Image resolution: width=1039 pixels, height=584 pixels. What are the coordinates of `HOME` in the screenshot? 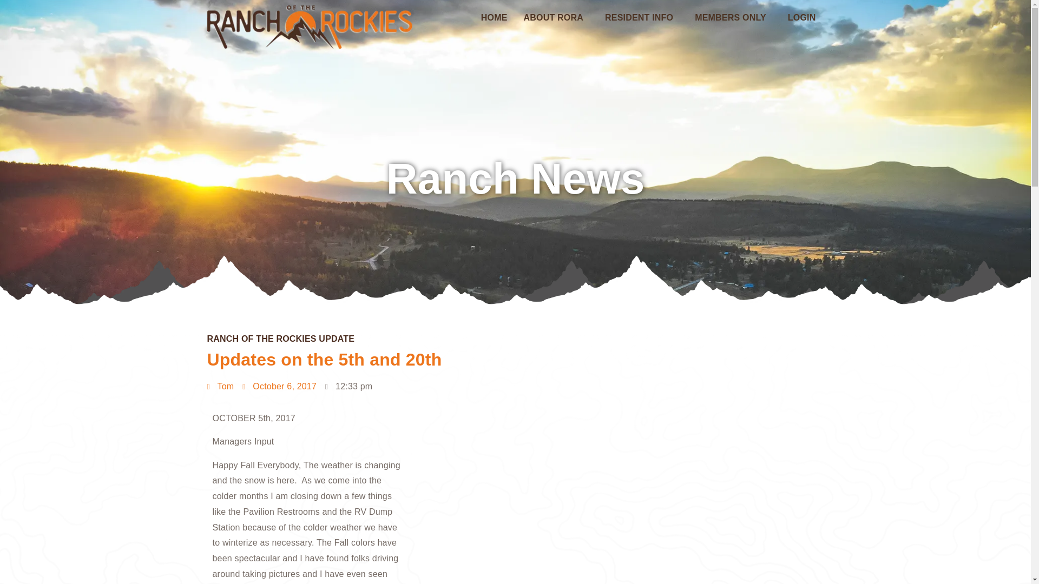 It's located at (494, 17).